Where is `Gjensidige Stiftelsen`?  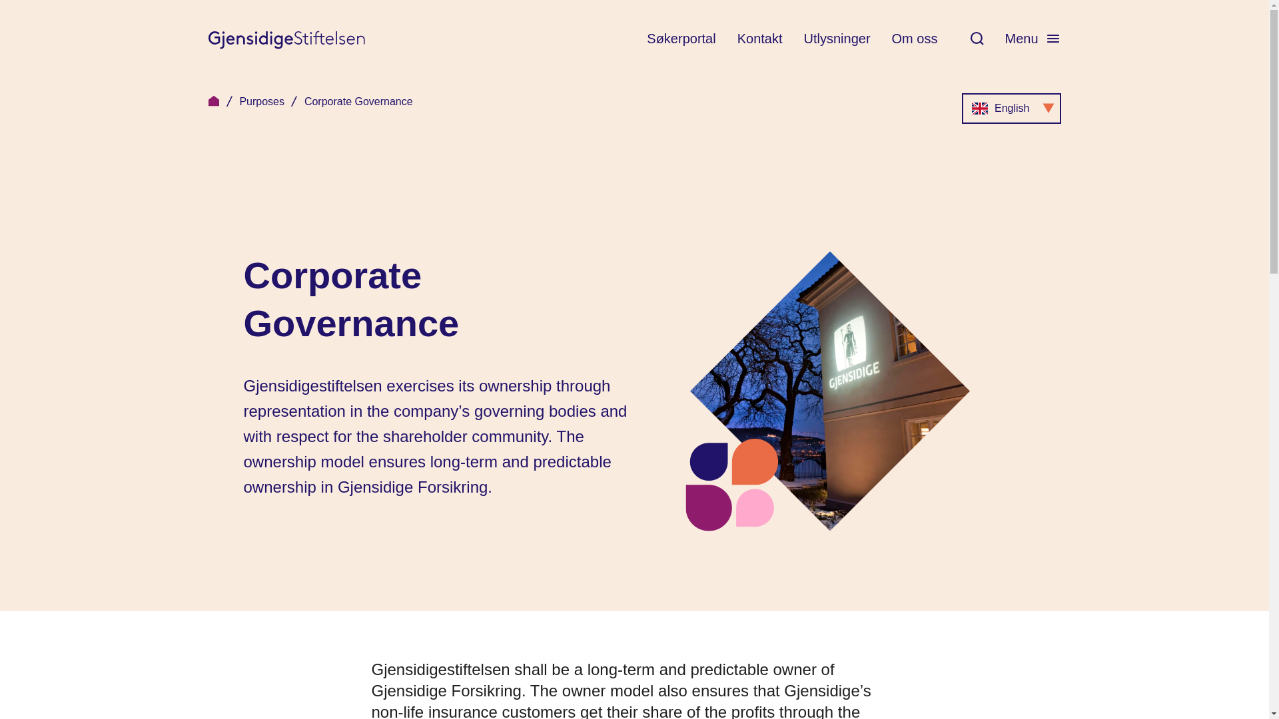 Gjensidige Stiftelsen is located at coordinates (914, 39).